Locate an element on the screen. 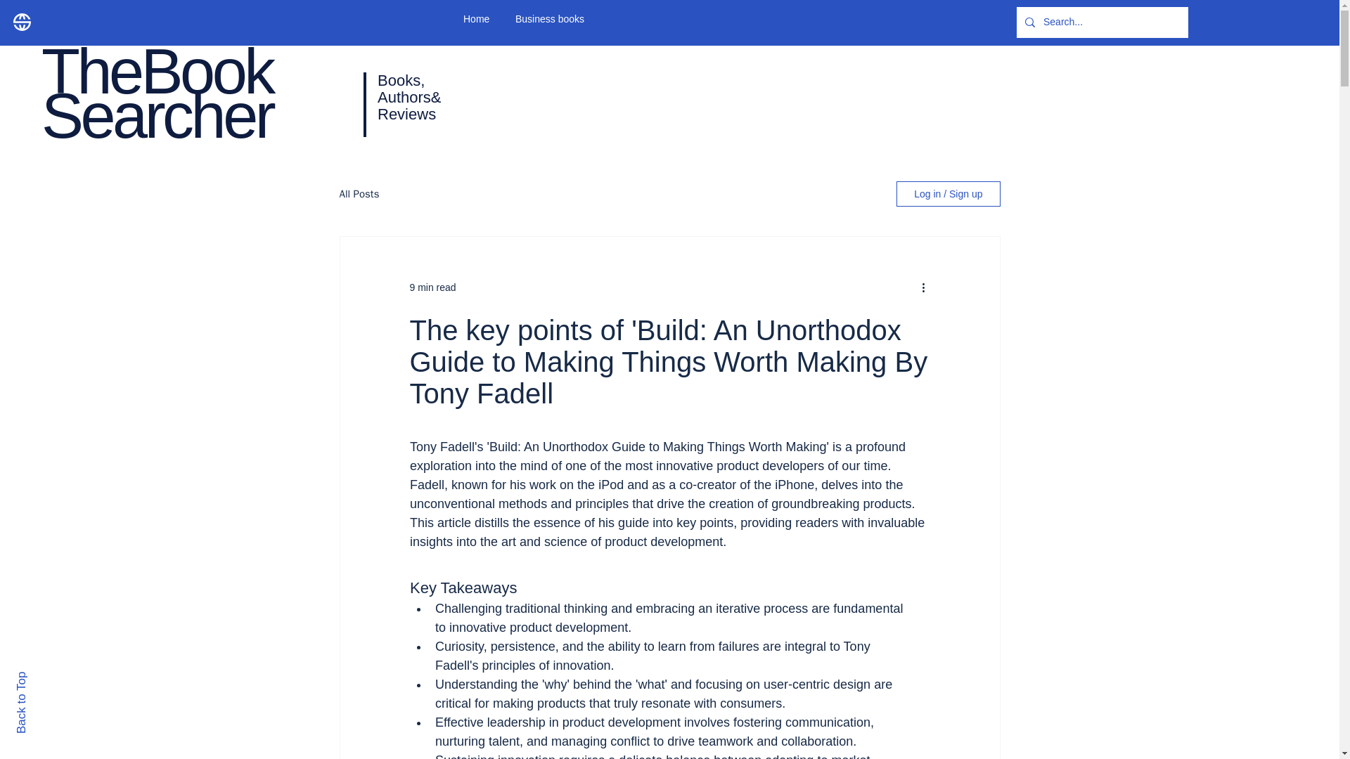 Image resolution: width=1350 pixels, height=759 pixels. 9 min read is located at coordinates (432, 286).